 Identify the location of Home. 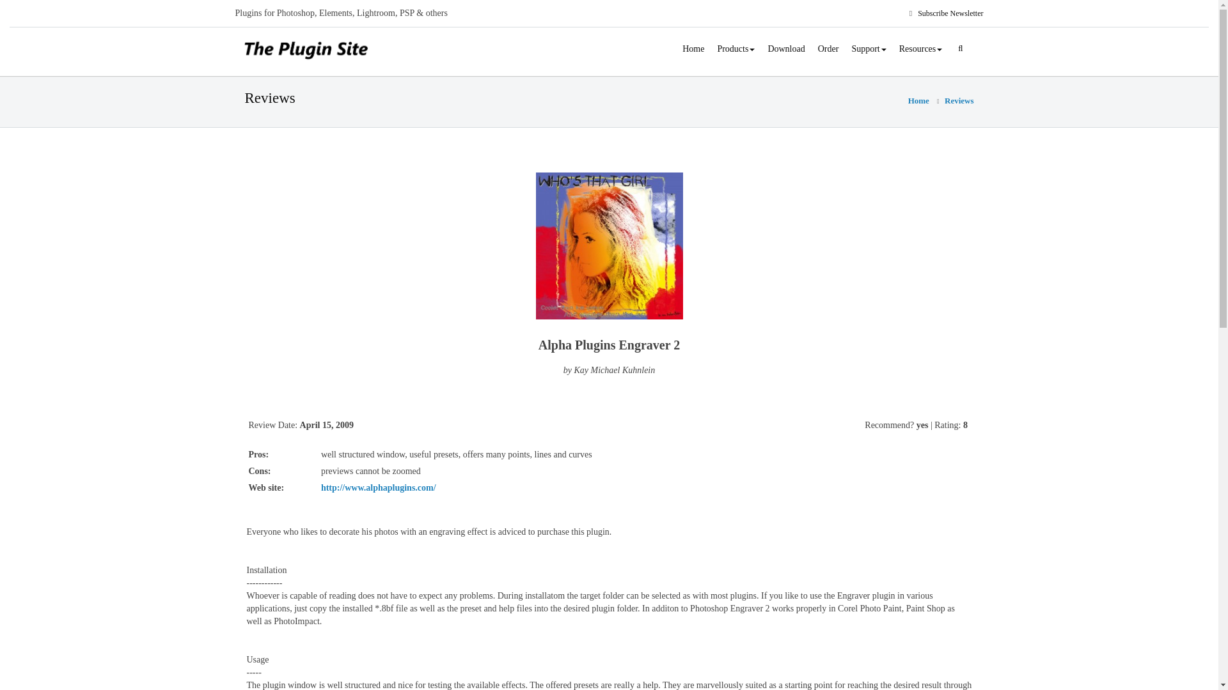
(693, 49).